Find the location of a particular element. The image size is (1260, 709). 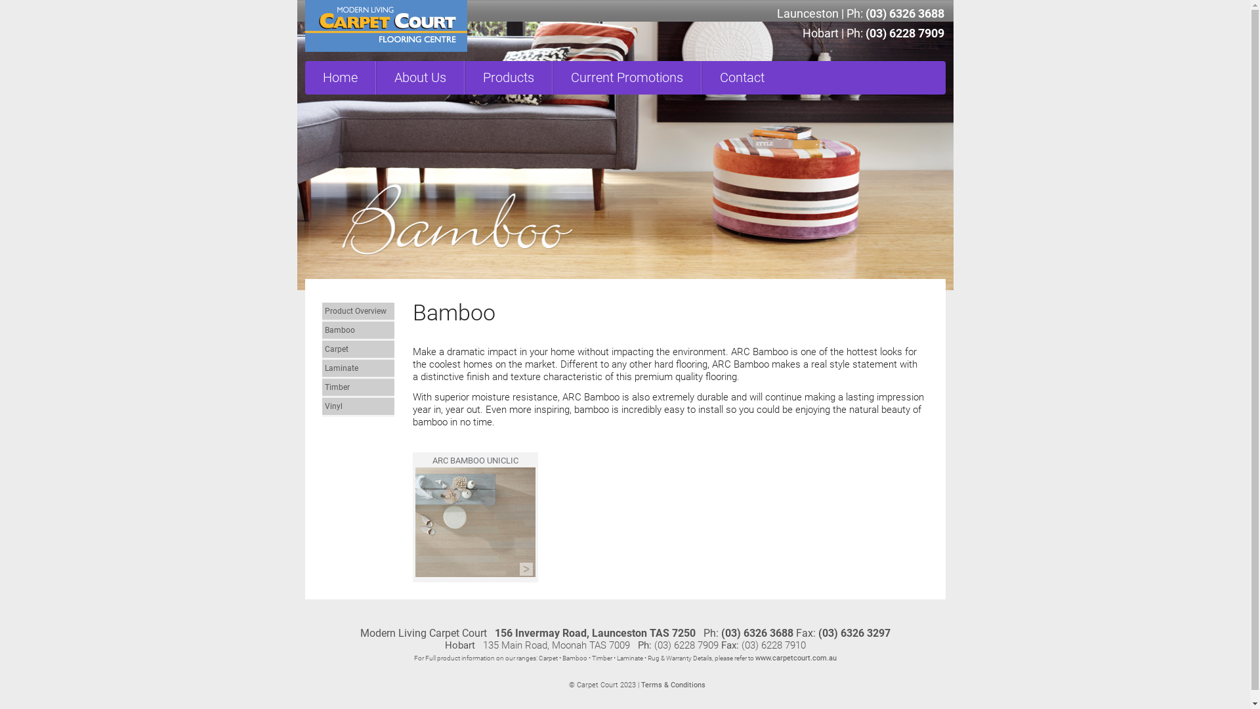

About Us is located at coordinates (419, 77).